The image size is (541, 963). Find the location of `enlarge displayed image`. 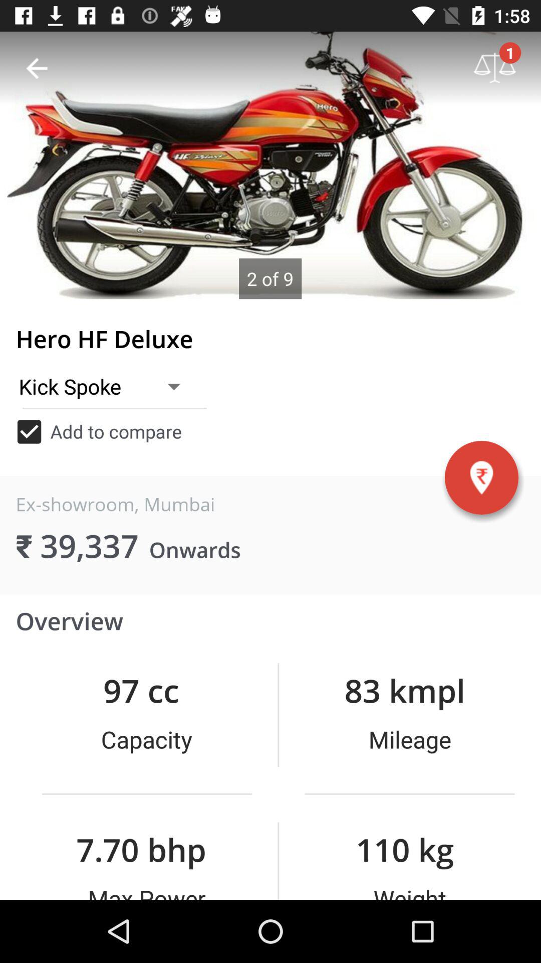

enlarge displayed image is located at coordinates (270, 166).